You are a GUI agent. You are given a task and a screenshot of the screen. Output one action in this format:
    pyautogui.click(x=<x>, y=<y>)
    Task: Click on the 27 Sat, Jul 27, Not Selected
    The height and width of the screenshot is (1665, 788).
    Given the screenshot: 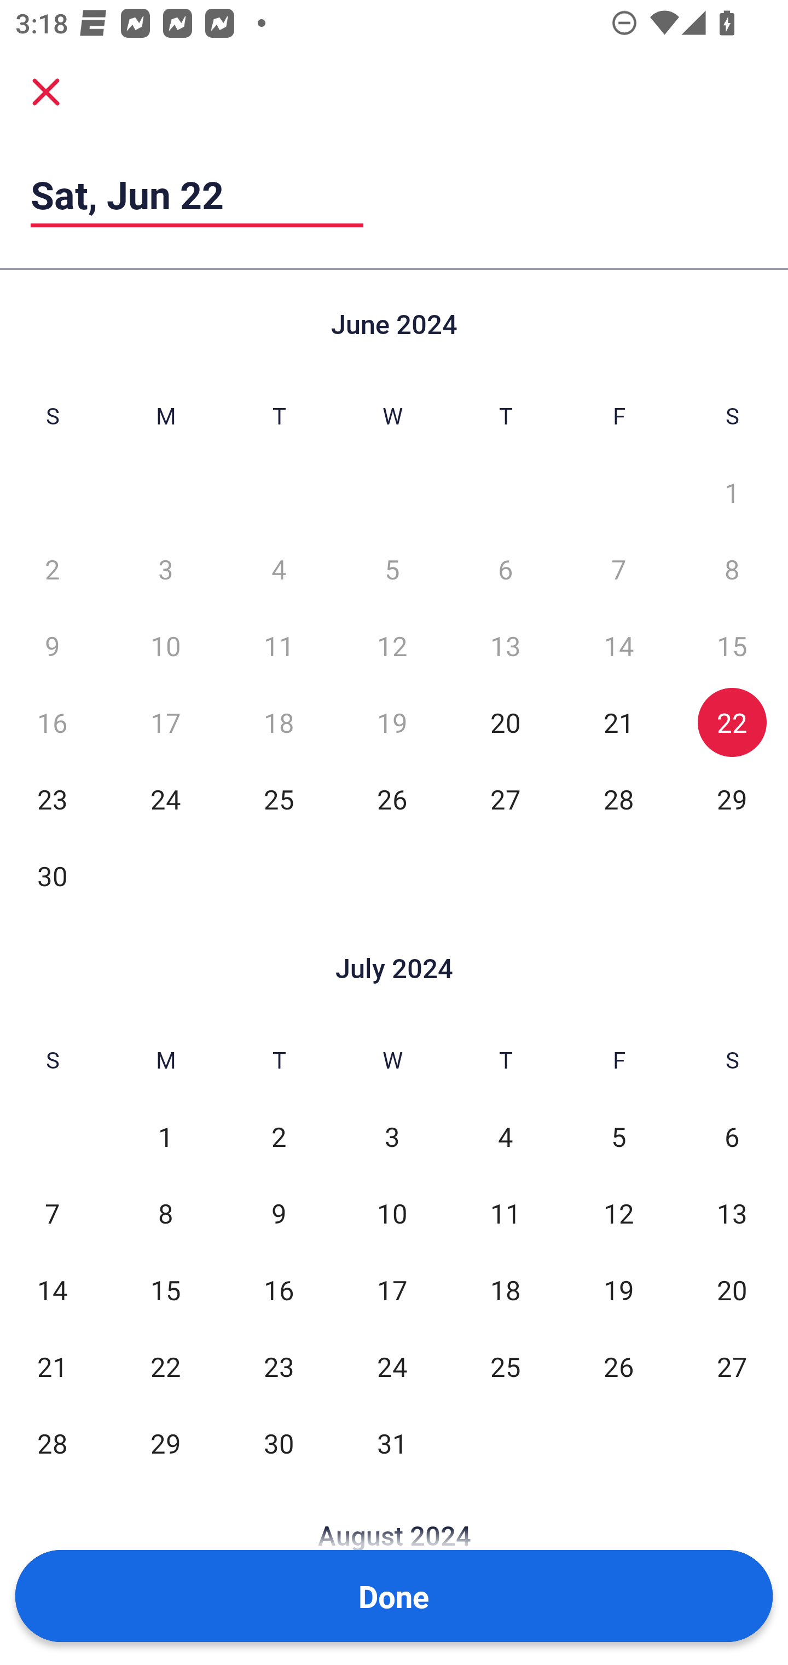 What is the action you would take?
    pyautogui.click(x=732, y=1367)
    